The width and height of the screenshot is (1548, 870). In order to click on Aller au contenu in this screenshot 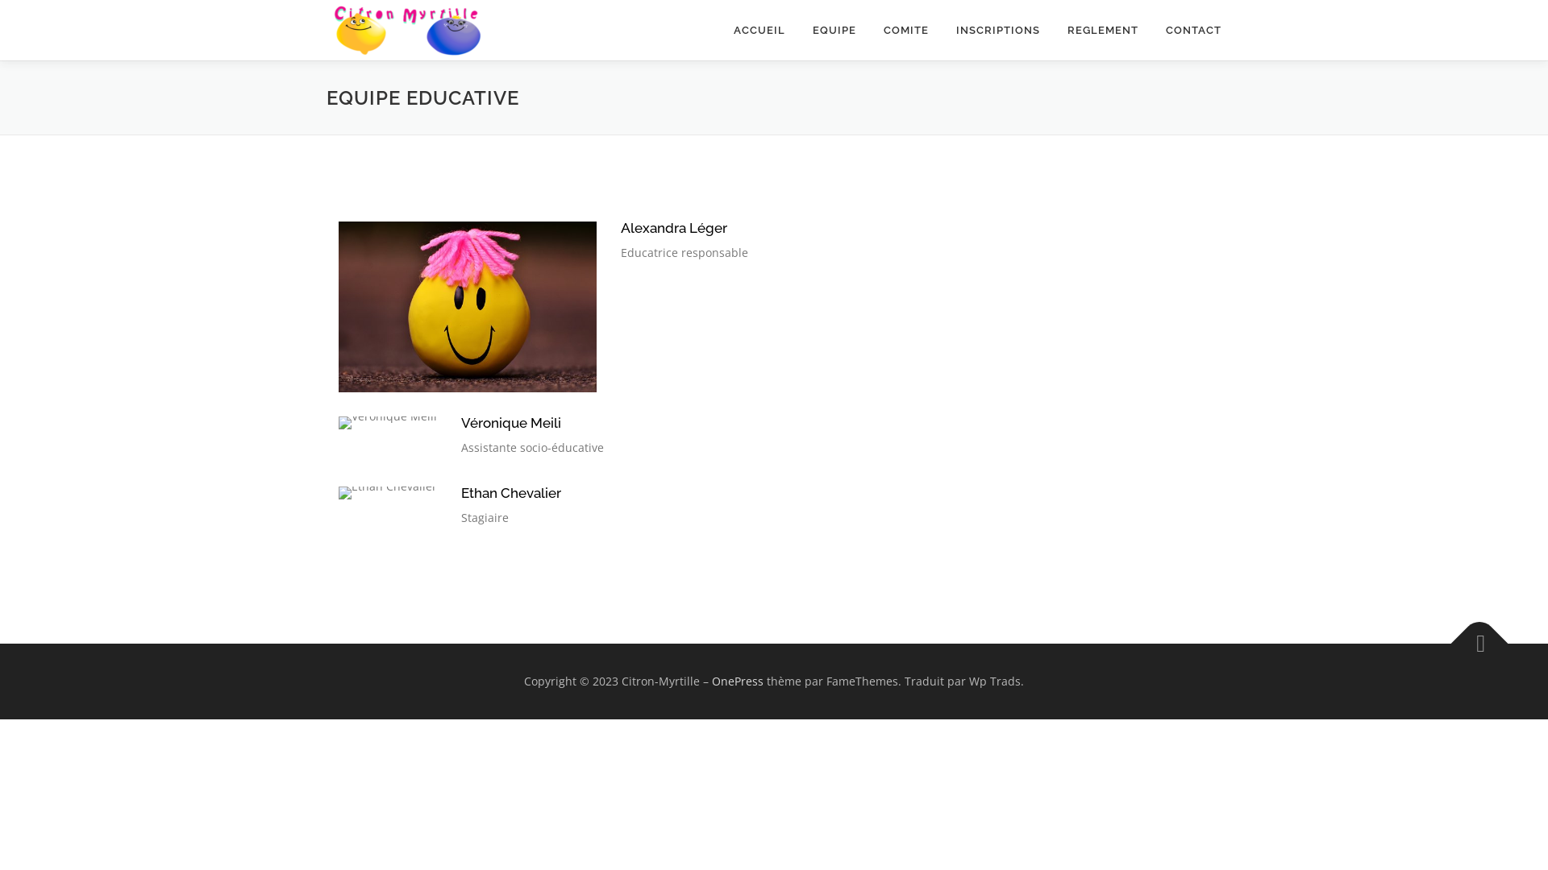, I will do `click(45, 10)`.